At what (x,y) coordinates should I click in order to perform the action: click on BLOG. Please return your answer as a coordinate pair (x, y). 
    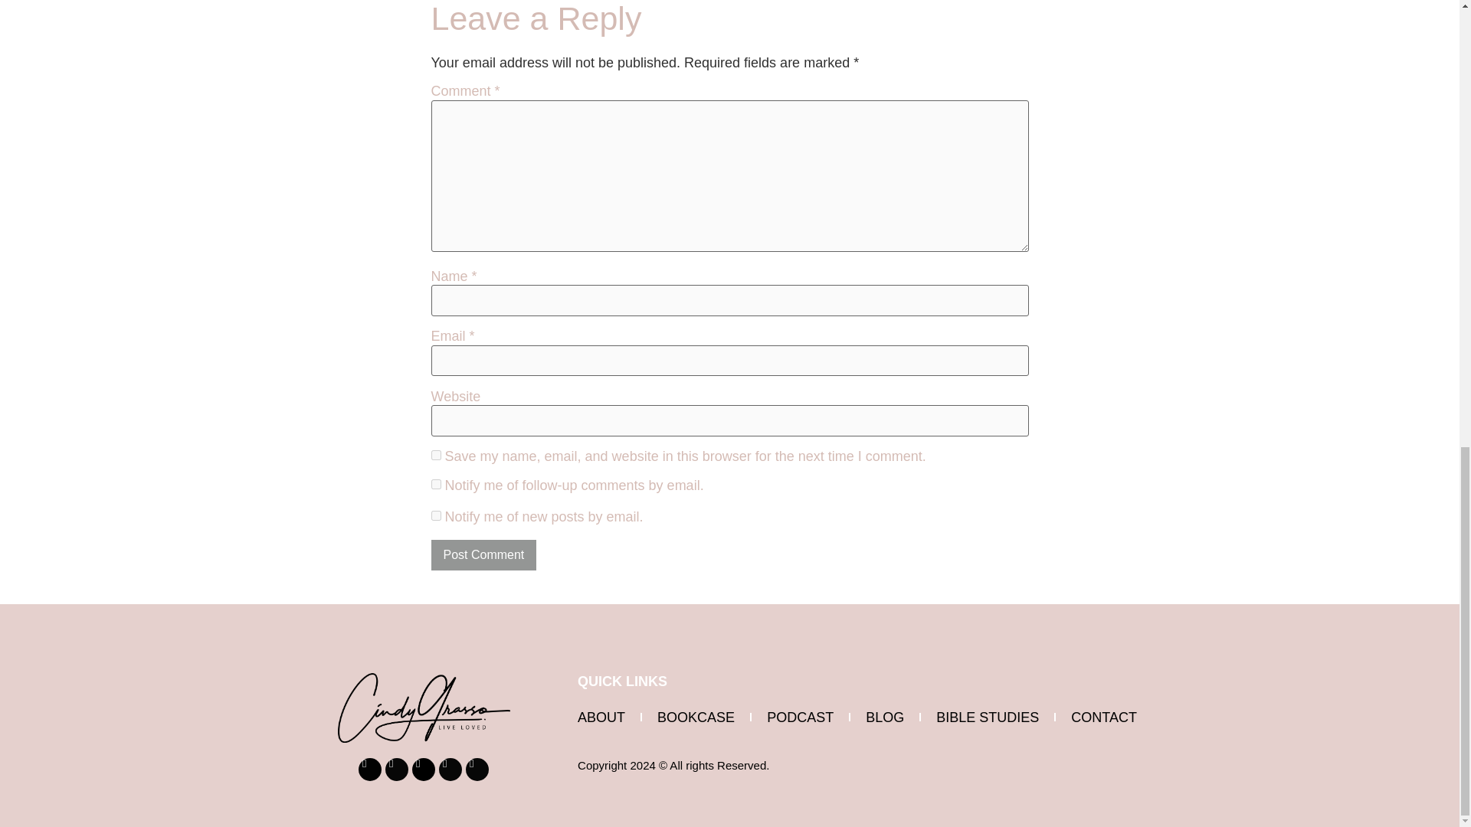
    Looking at the image, I should click on (884, 717).